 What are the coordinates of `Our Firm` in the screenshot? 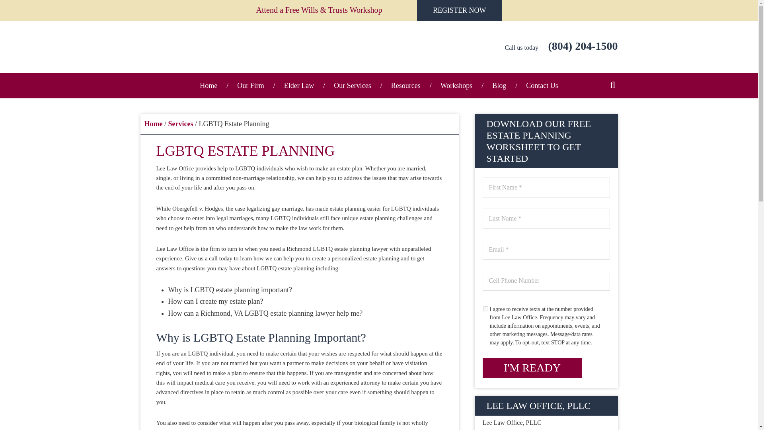 It's located at (251, 85).